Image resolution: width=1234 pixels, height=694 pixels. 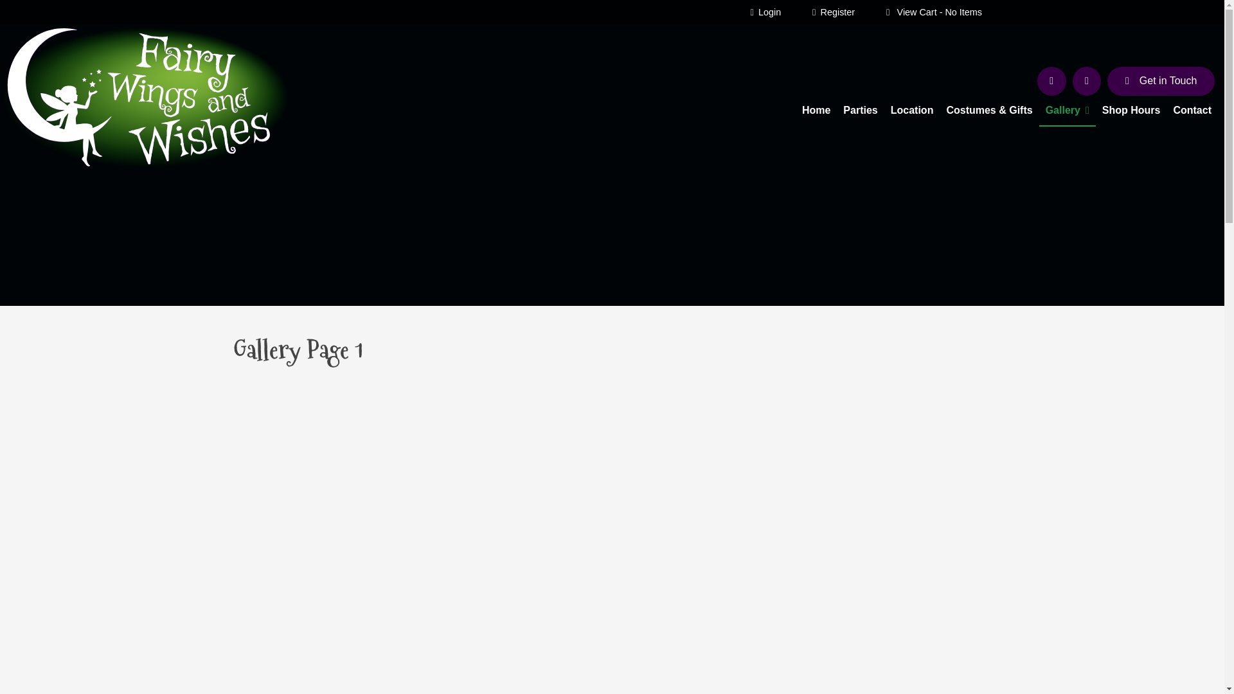 What do you see at coordinates (989, 111) in the screenshot?
I see `Costumes & Gifts` at bounding box center [989, 111].